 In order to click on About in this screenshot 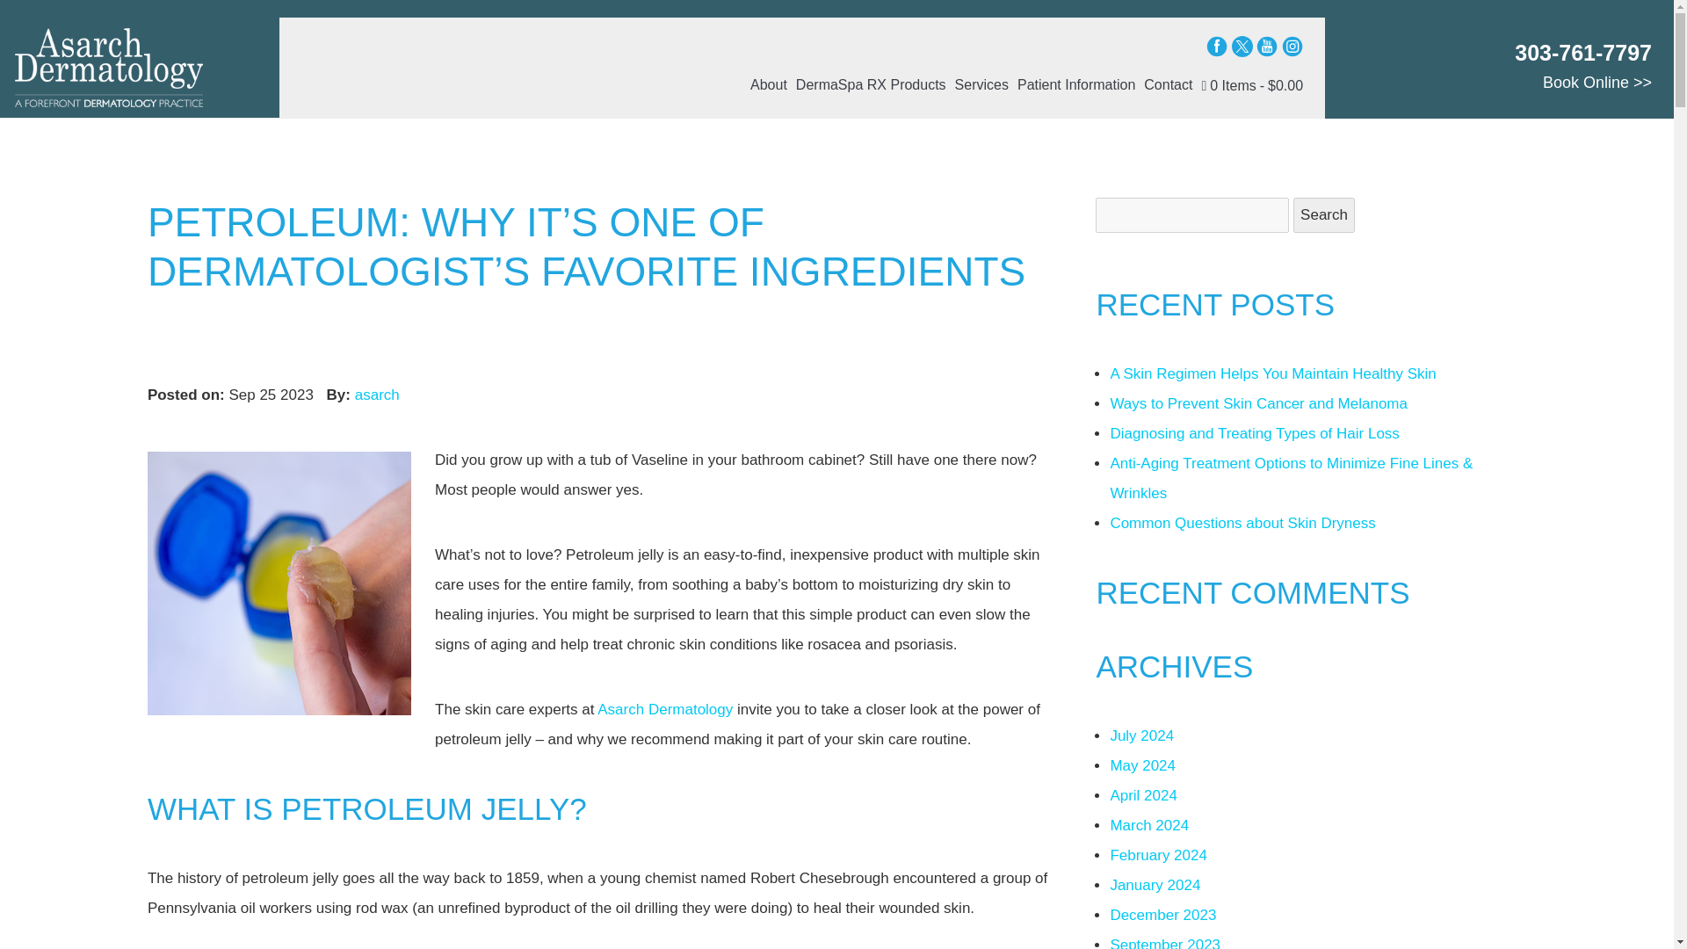, I will do `click(771, 83)`.